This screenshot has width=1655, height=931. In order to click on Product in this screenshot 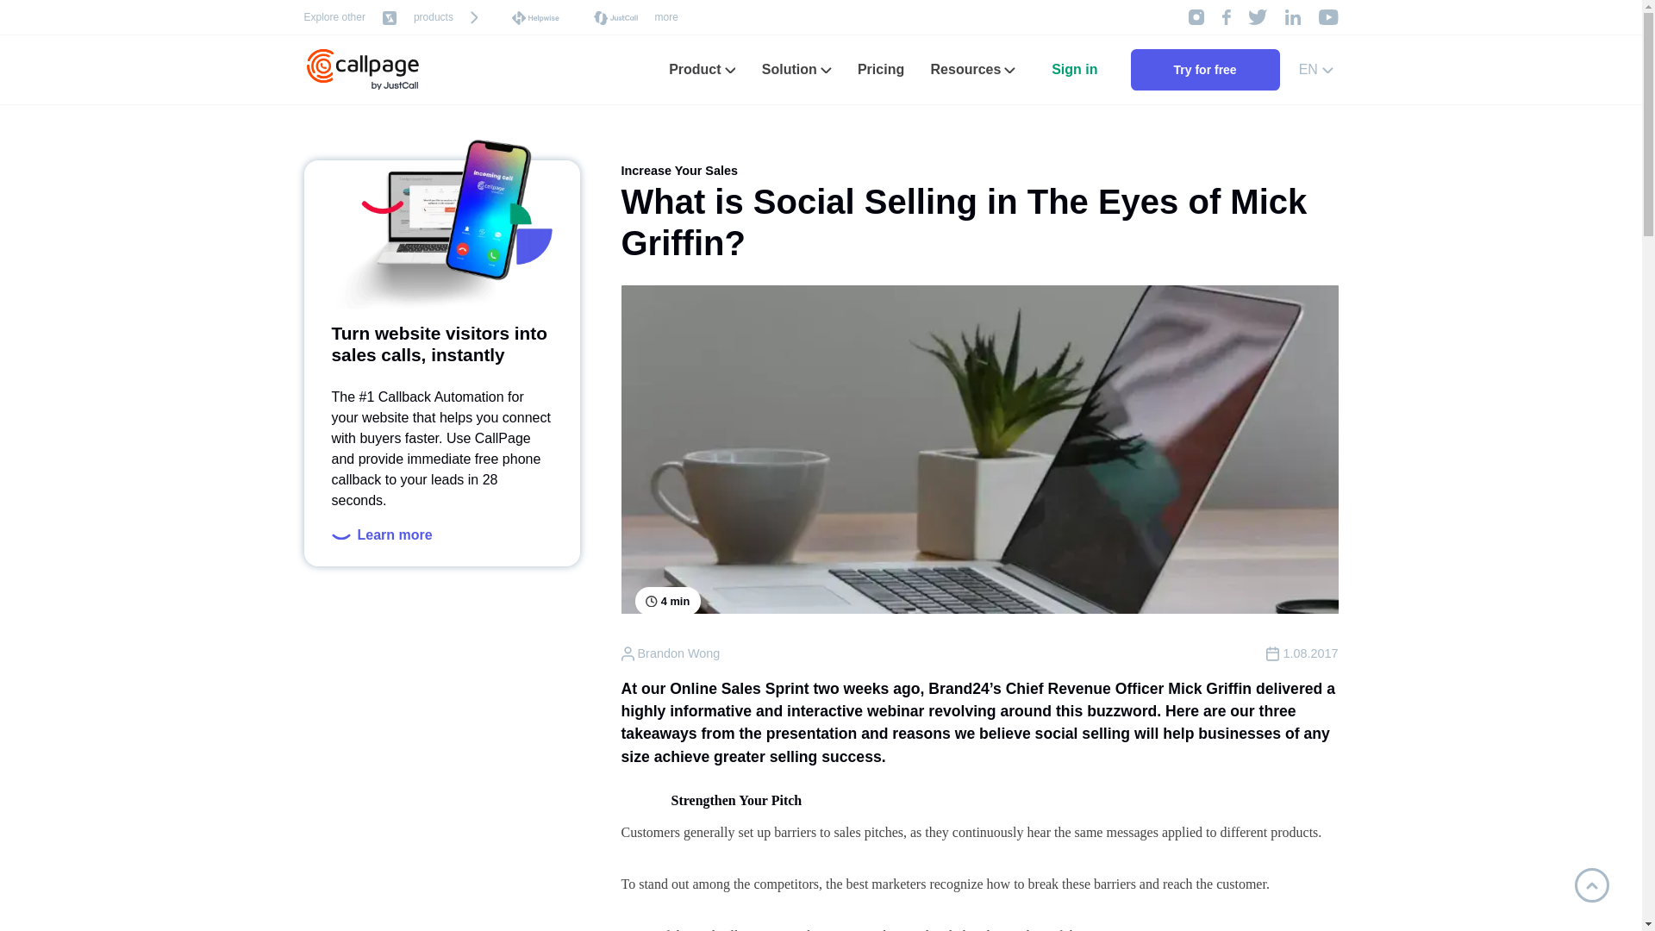, I will do `click(702, 69)`.